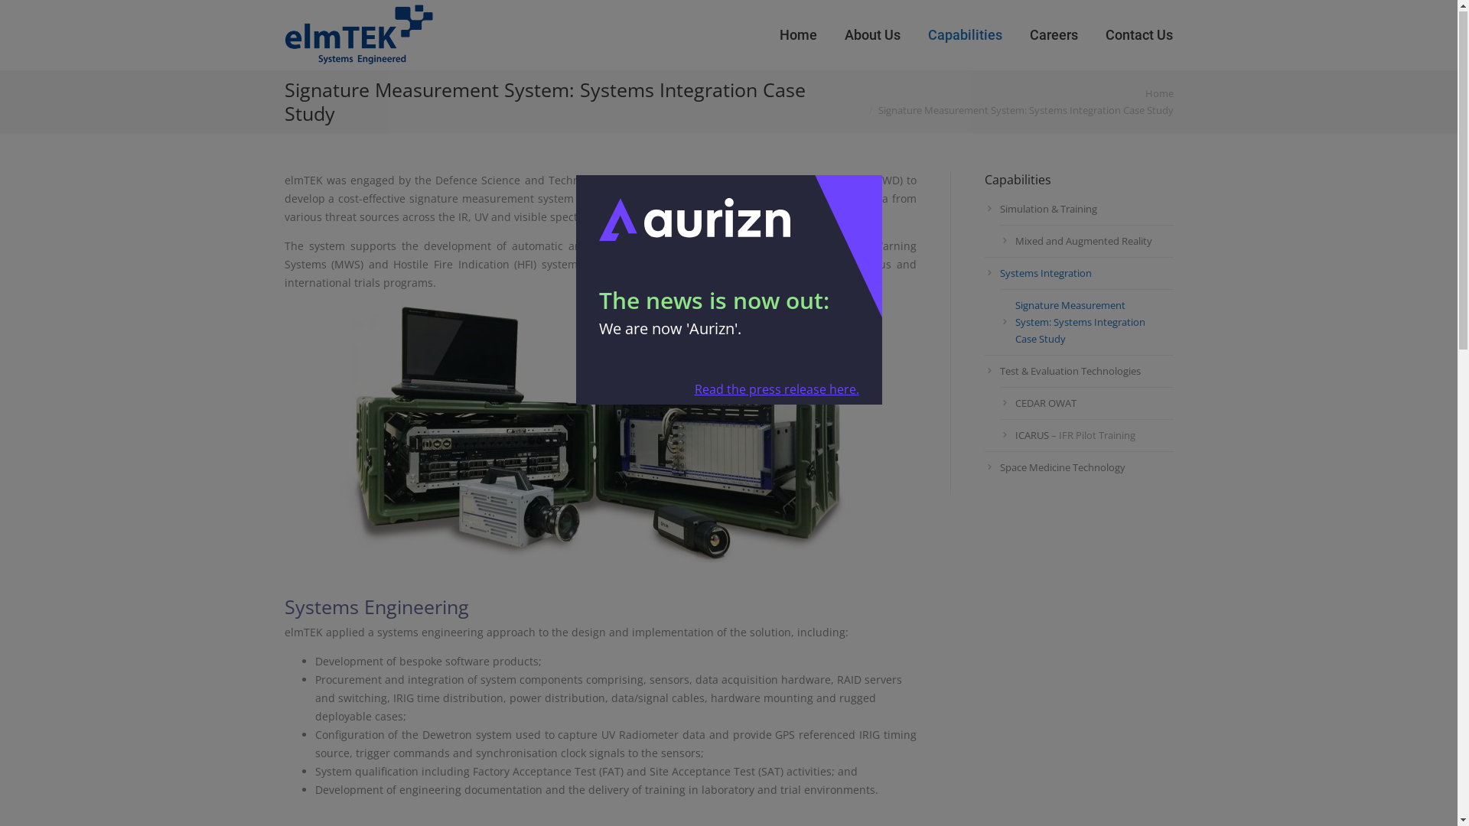 The width and height of the screenshot is (1469, 826). What do you see at coordinates (1086, 241) in the screenshot?
I see `Mixed and Augmented Reality` at bounding box center [1086, 241].